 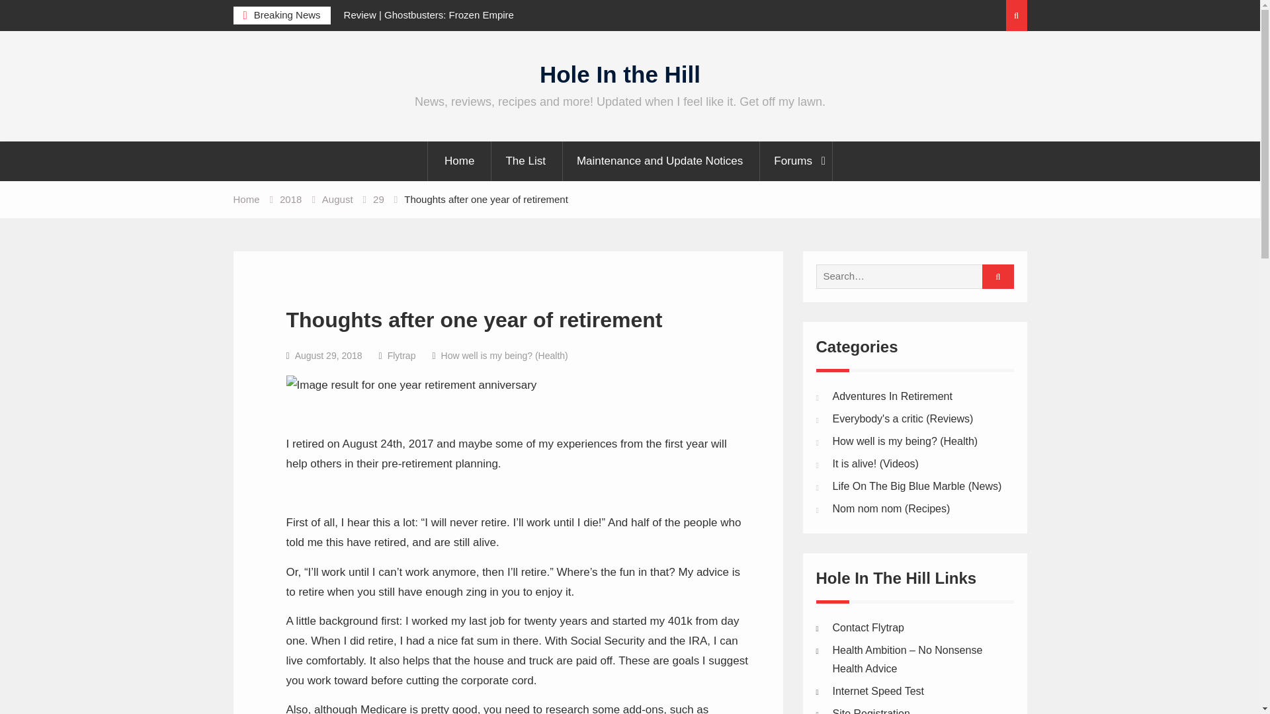 What do you see at coordinates (870, 711) in the screenshot?
I see `Click here to register on this site` at bounding box center [870, 711].